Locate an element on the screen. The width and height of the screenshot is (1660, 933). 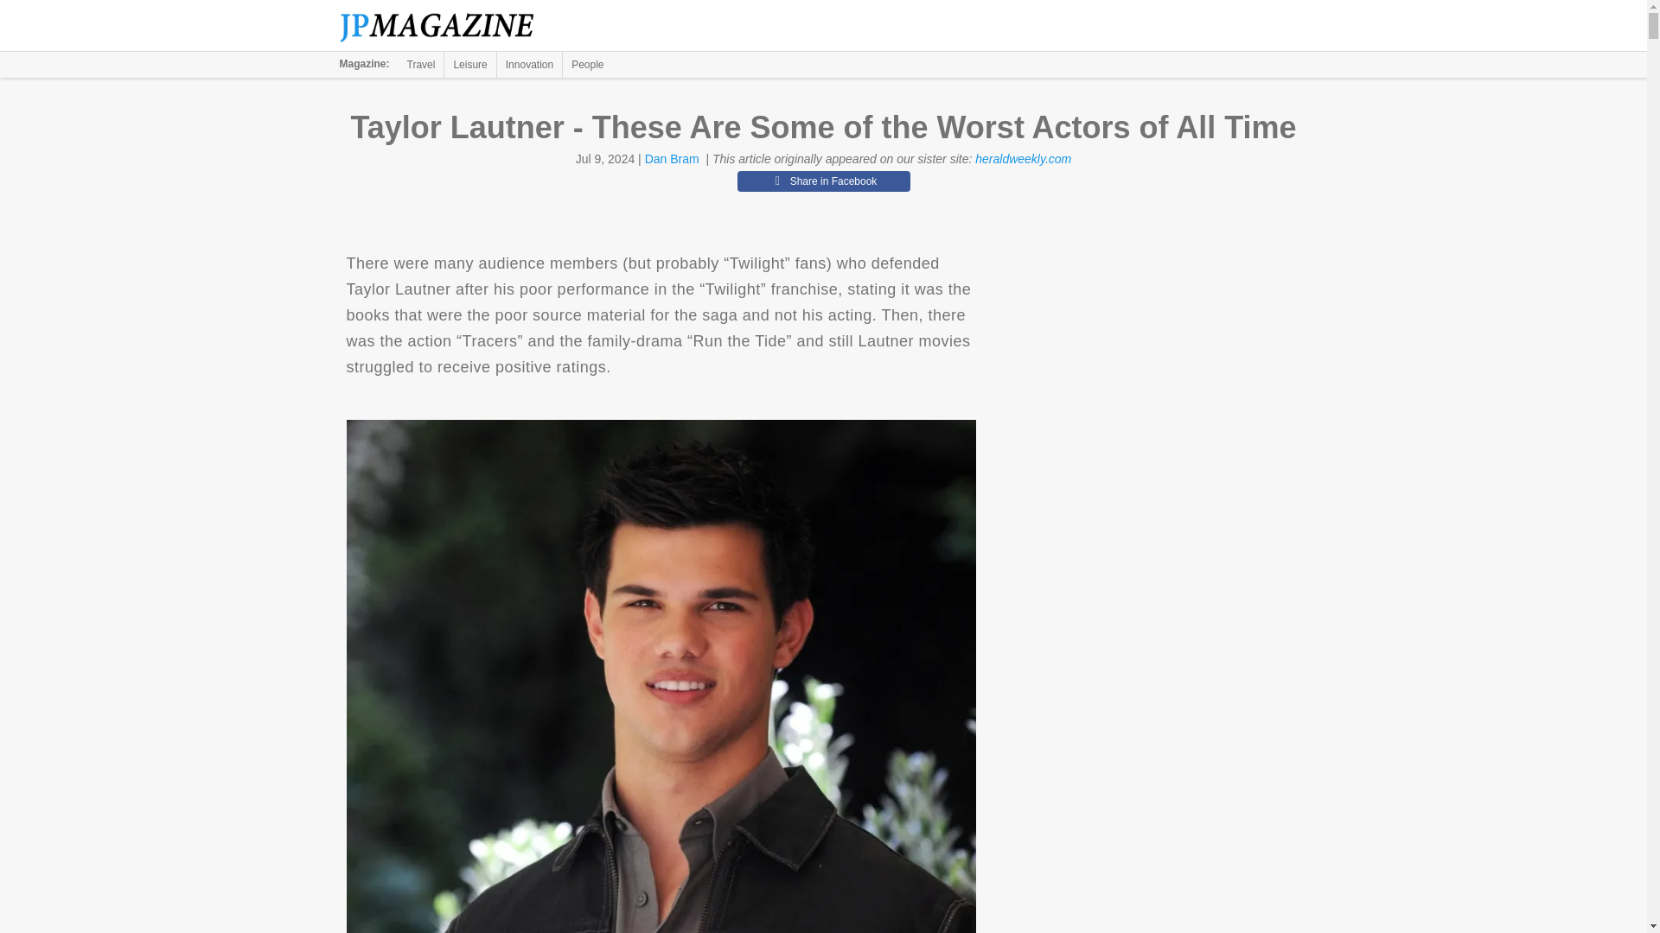
Innovation is located at coordinates (529, 64).